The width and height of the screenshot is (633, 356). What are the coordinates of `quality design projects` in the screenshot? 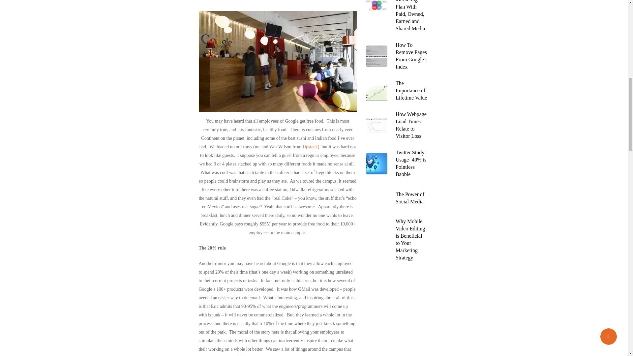 It's located at (310, 147).